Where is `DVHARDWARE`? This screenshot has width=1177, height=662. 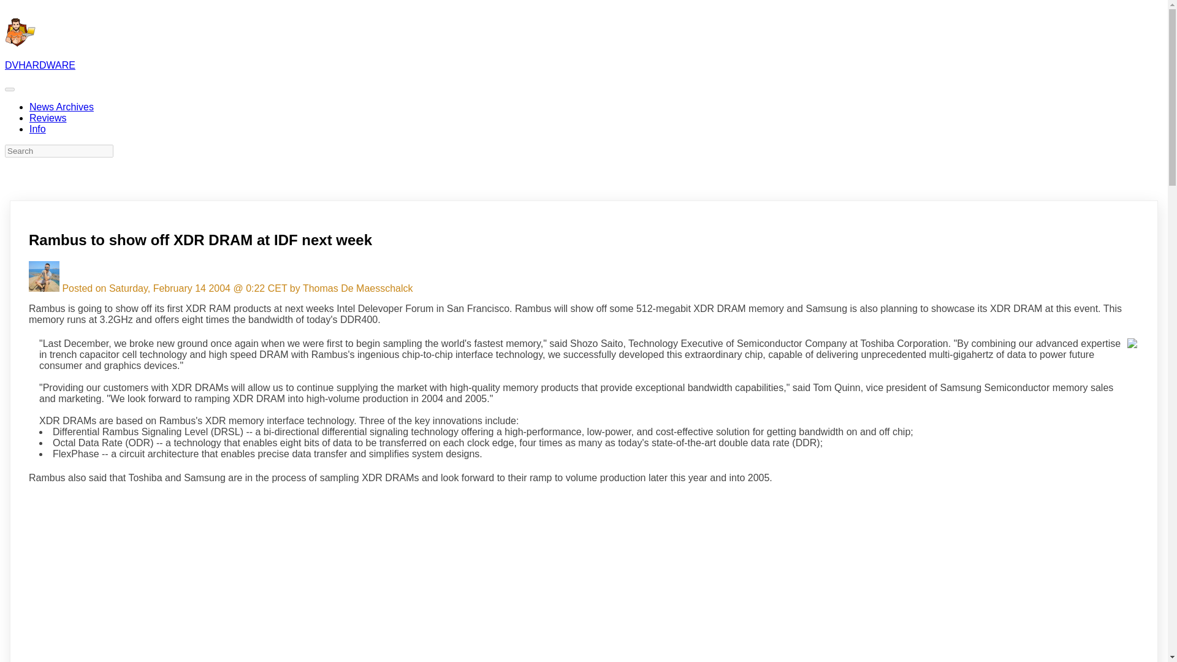
DVHARDWARE is located at coordinates (39, 65).